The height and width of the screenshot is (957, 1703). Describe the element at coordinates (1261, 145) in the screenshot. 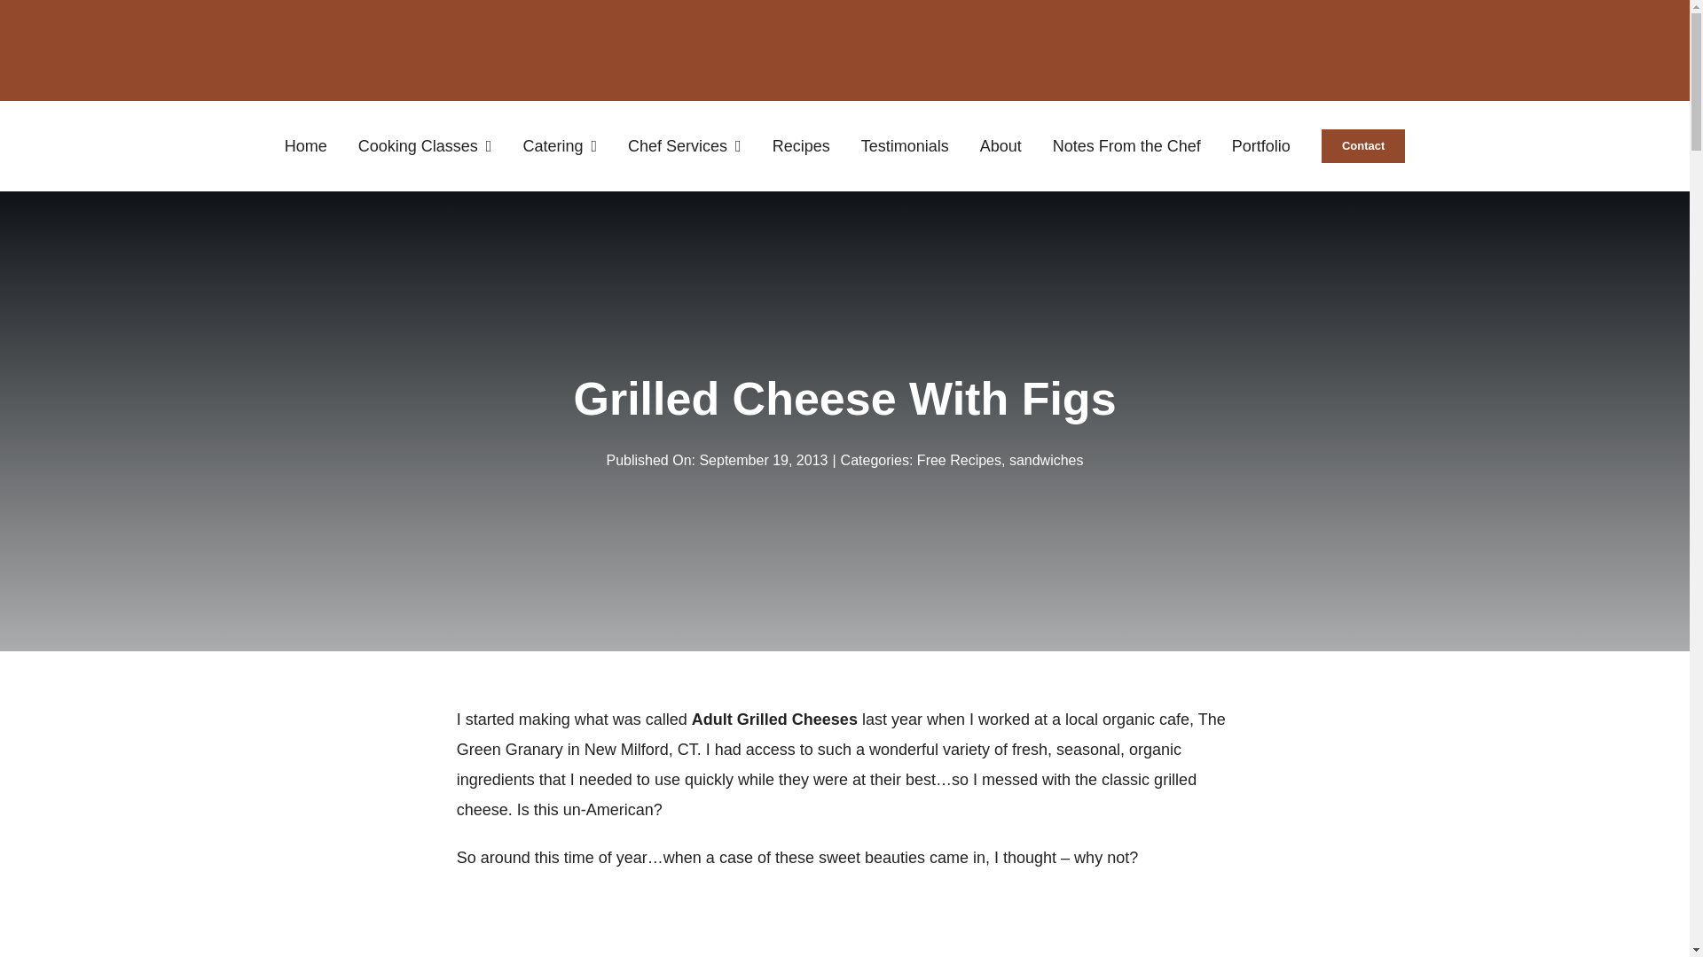

I see `Portfolio` at that location.